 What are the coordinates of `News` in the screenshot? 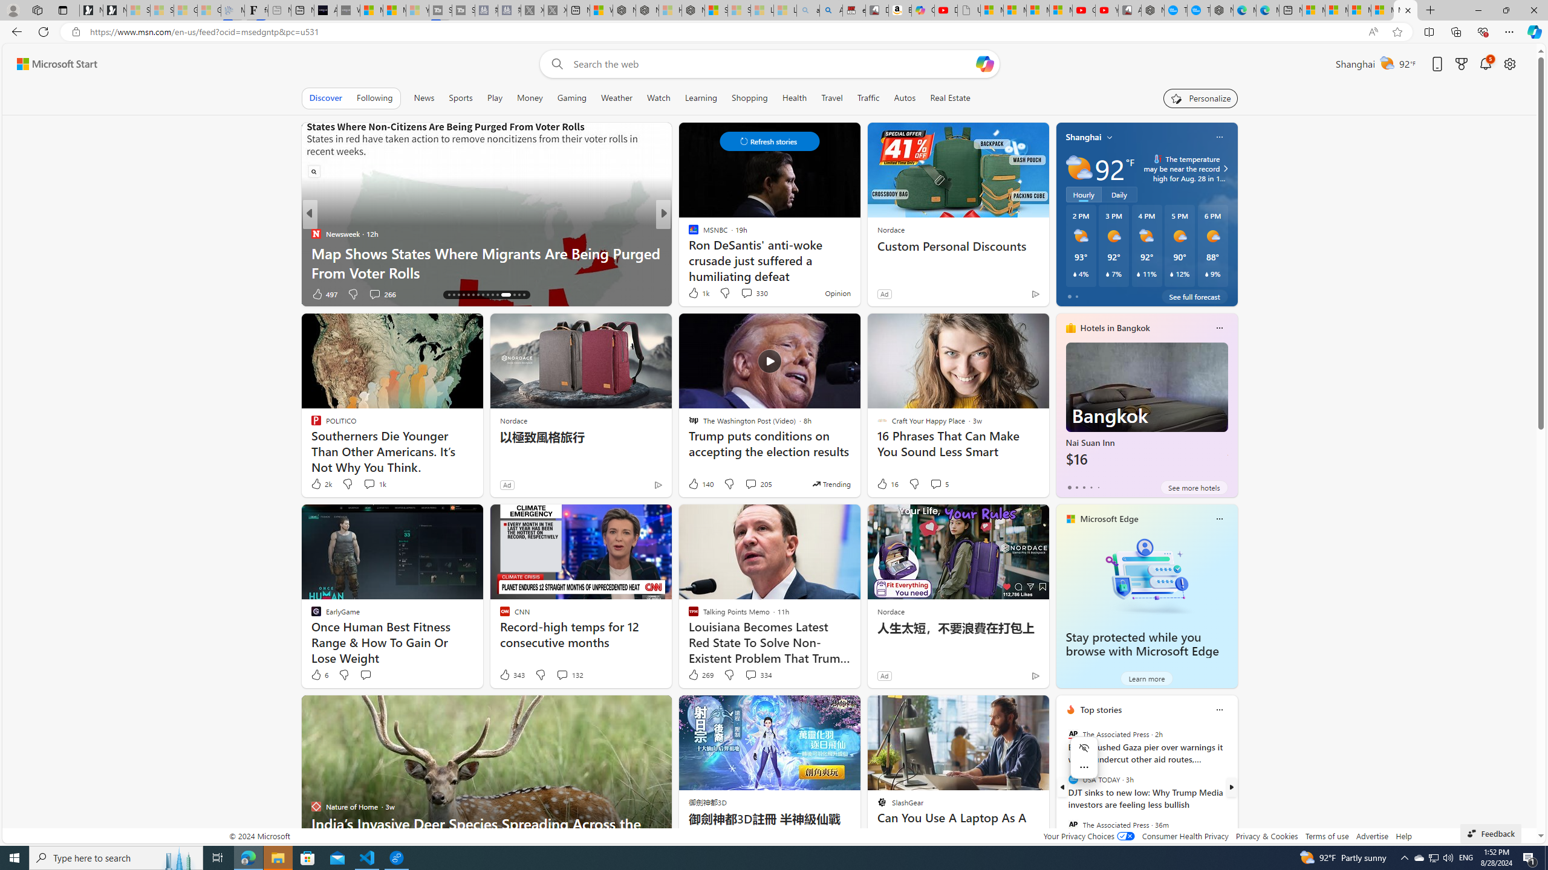 It's located at (423, 98).